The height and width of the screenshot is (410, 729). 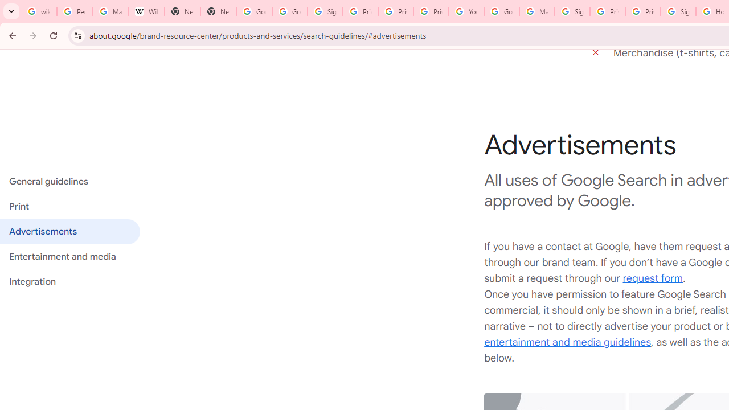 What do you see at coordinates (110, 11) in the screenshot?
I see `Manage your Location History - Google Search Help` at bounding box center [110, 11].